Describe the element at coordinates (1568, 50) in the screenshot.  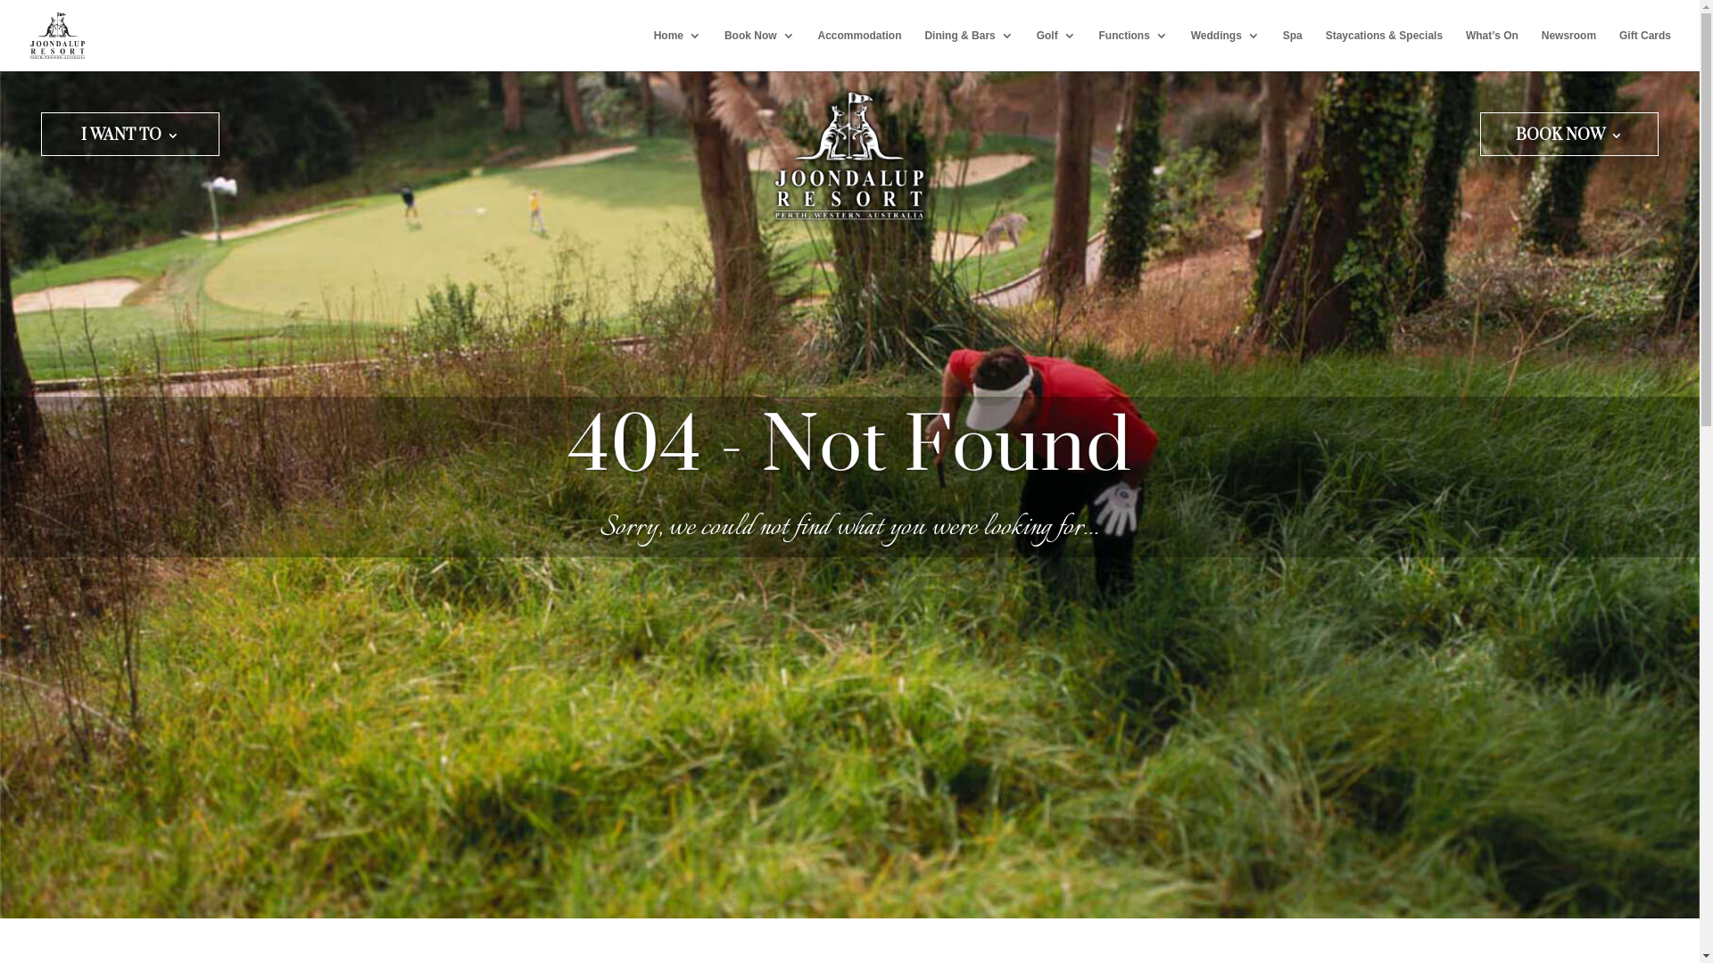
I see `Newsroom` at that location.